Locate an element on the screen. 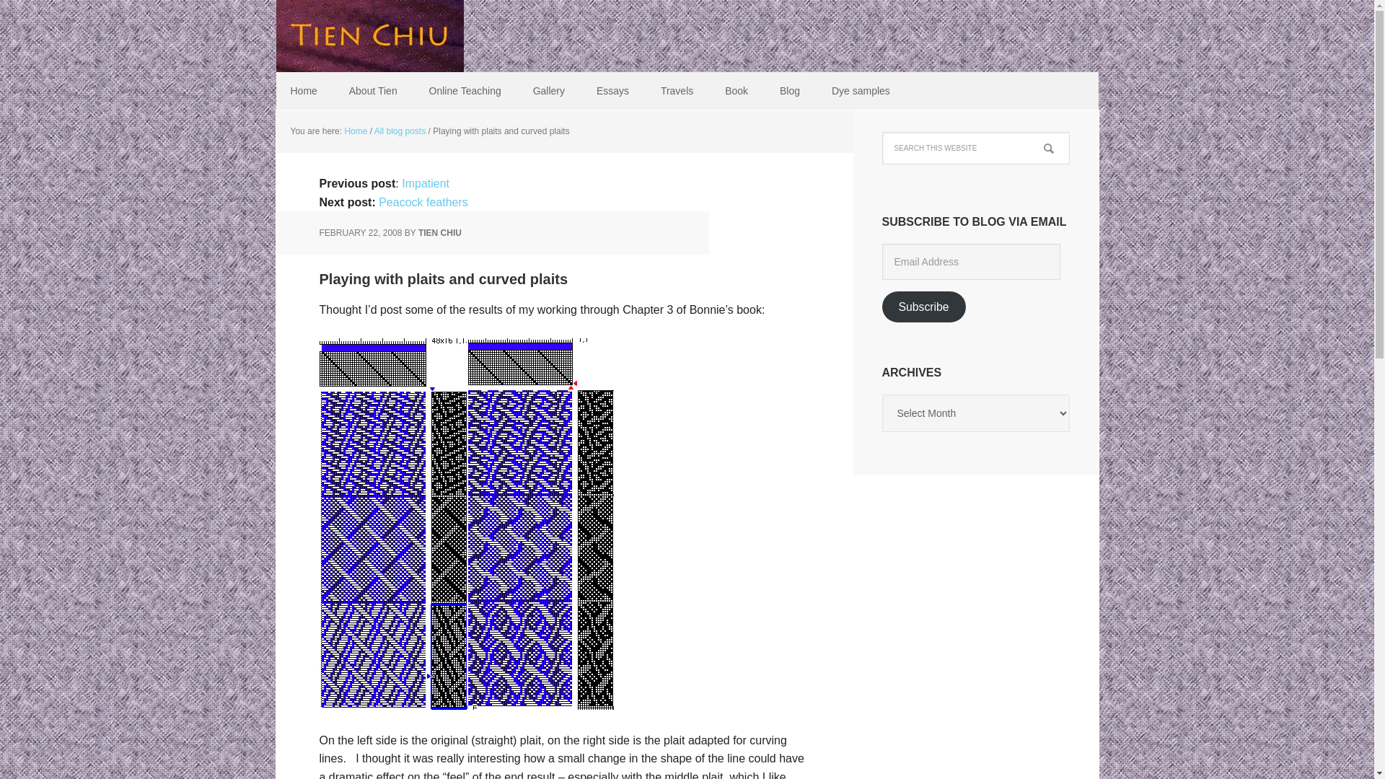 The width and height of the screenshot is (1385, 779). Online Teaching is located at coordinates (465, 91).